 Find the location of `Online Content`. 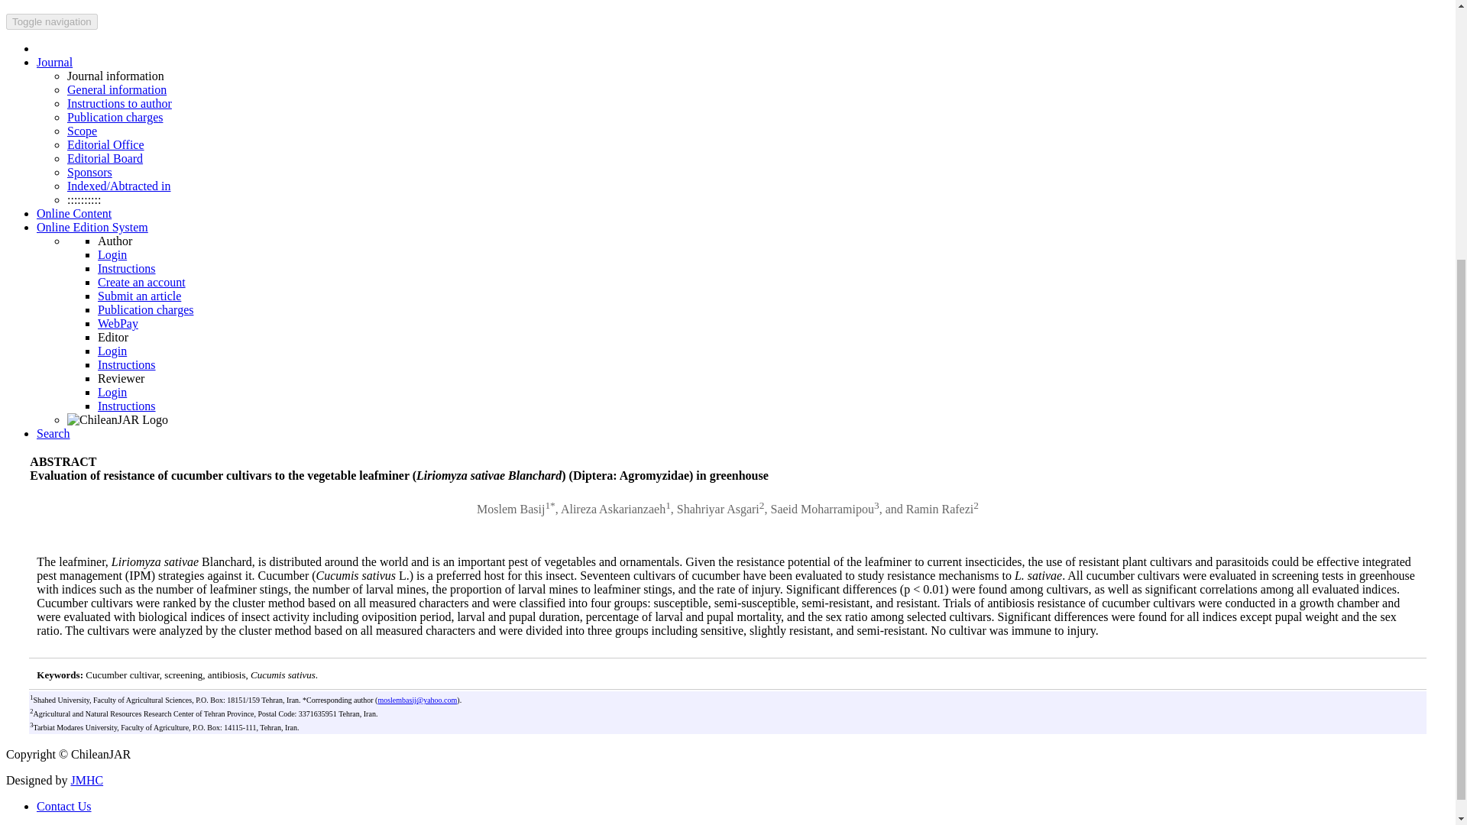

Online Content is located at coordinates (73, 214).